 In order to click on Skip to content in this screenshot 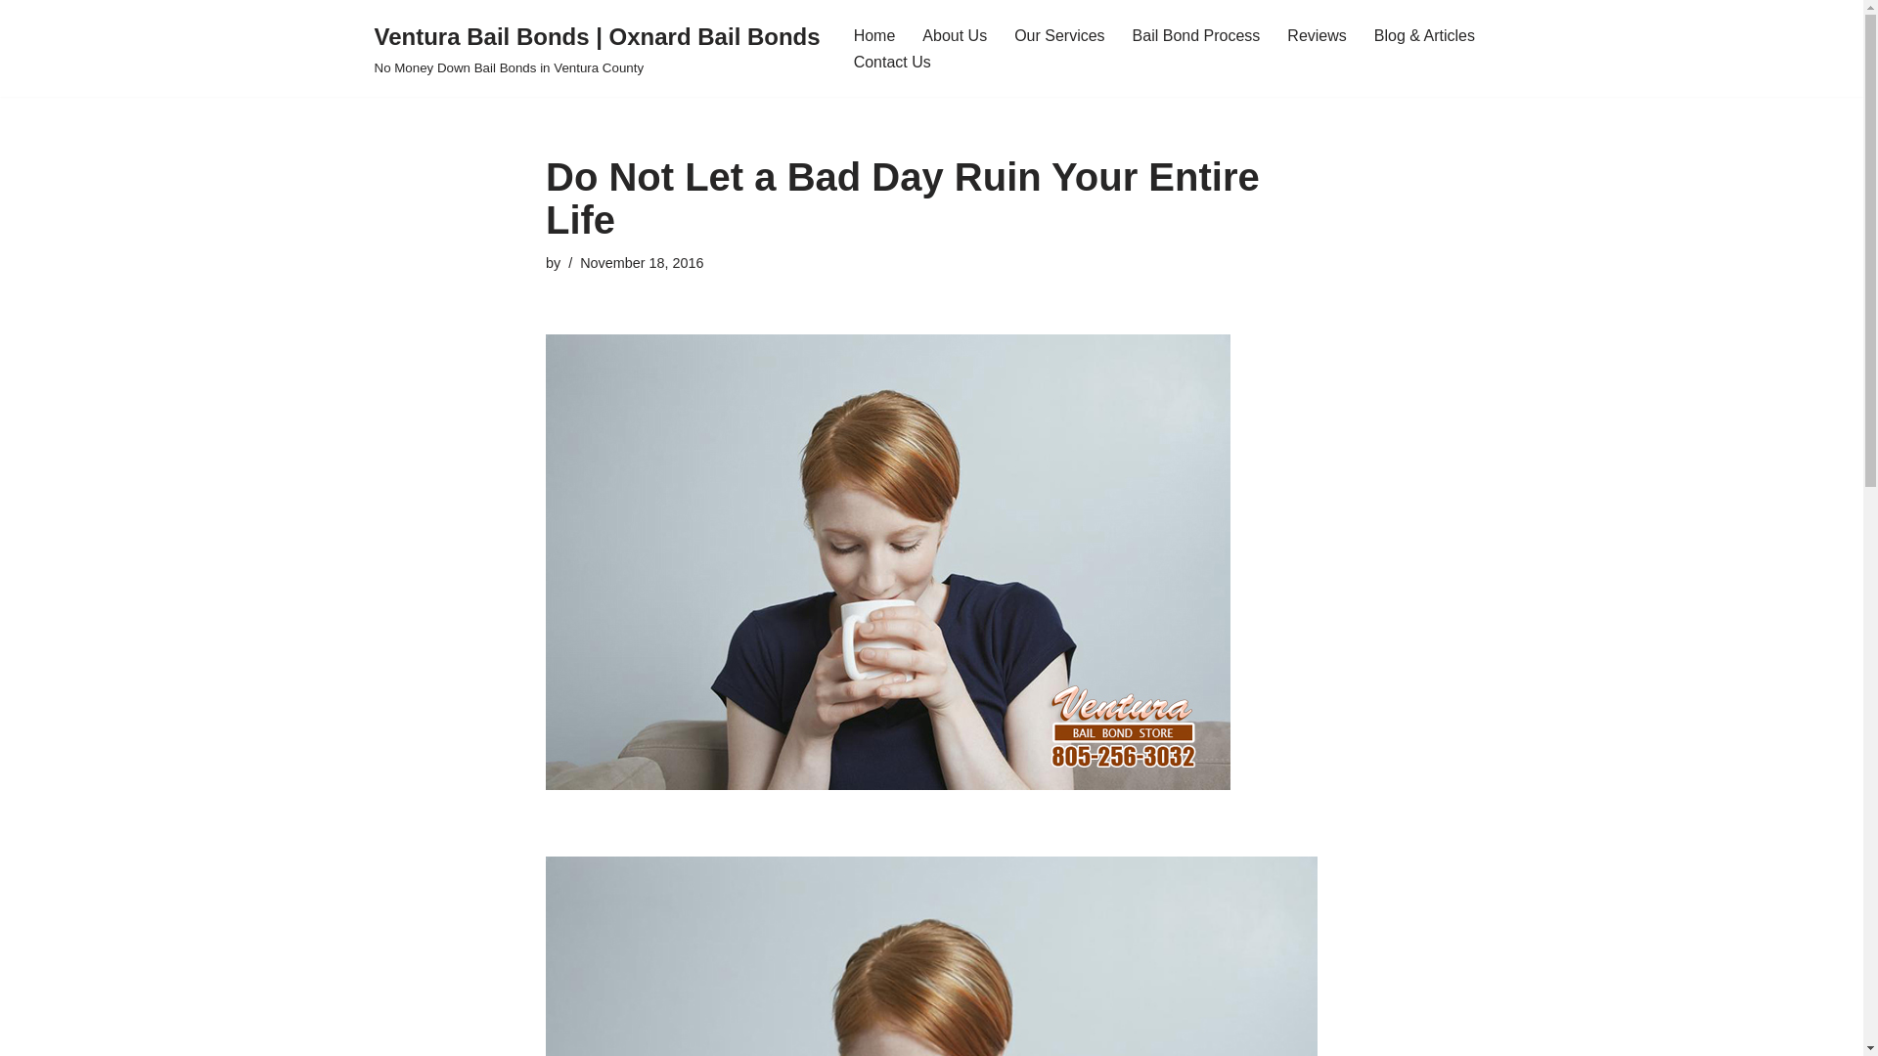, I will do `click(15, 41)`.